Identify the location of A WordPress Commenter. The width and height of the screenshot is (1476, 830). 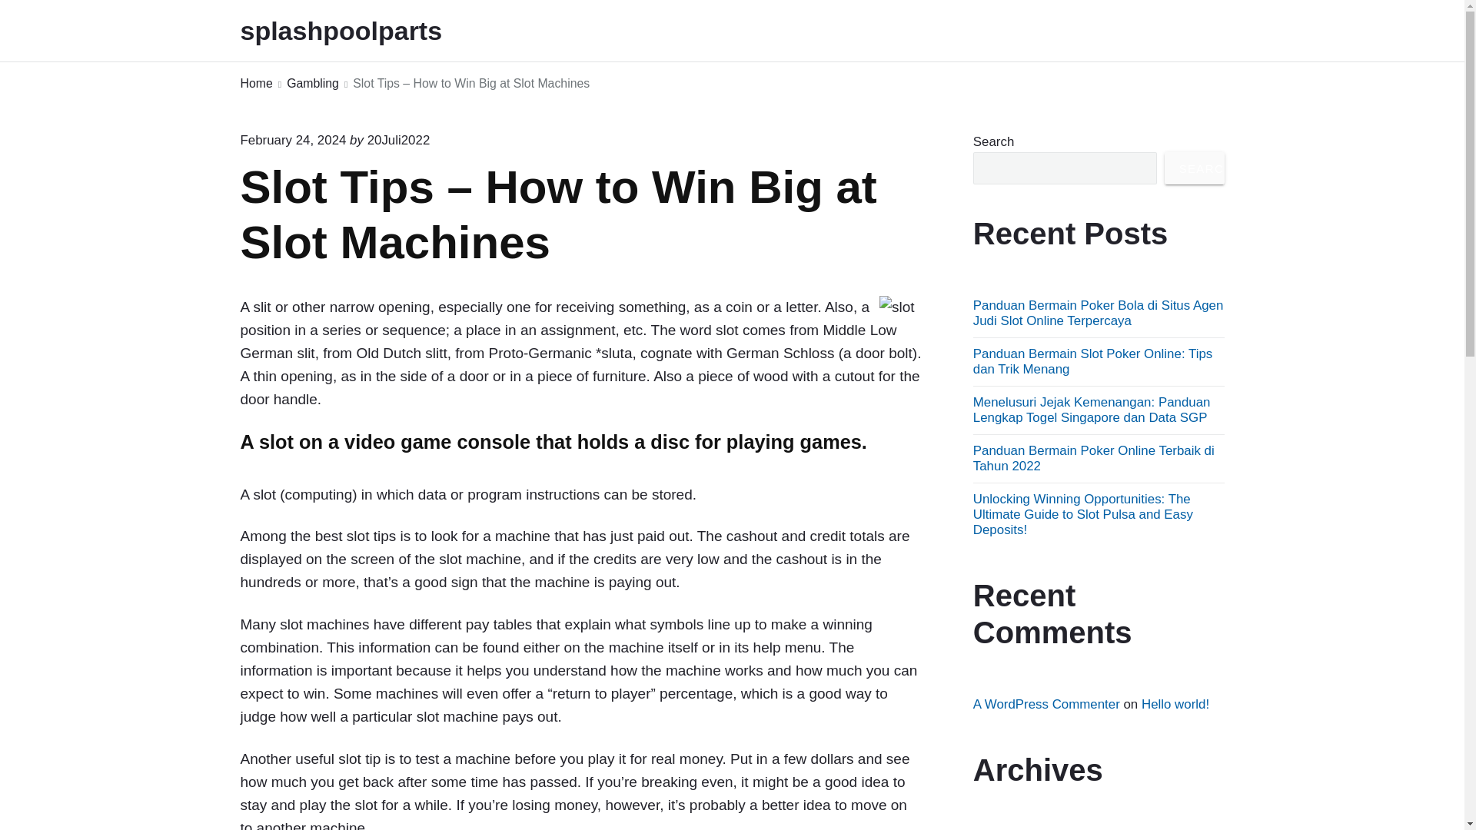
(1046, 704).